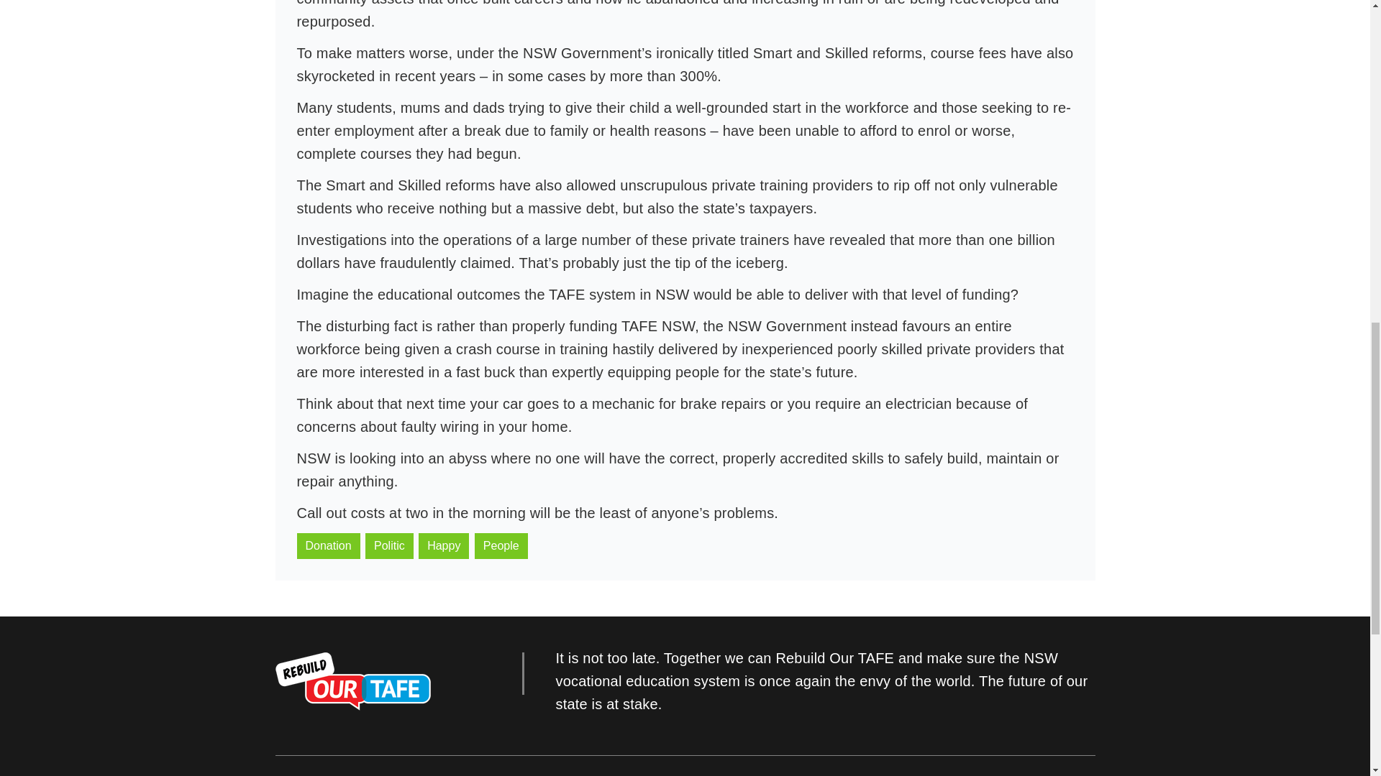 The height and width of the screenshot is (776, 1381). I want to click on People, so click(501, 545).